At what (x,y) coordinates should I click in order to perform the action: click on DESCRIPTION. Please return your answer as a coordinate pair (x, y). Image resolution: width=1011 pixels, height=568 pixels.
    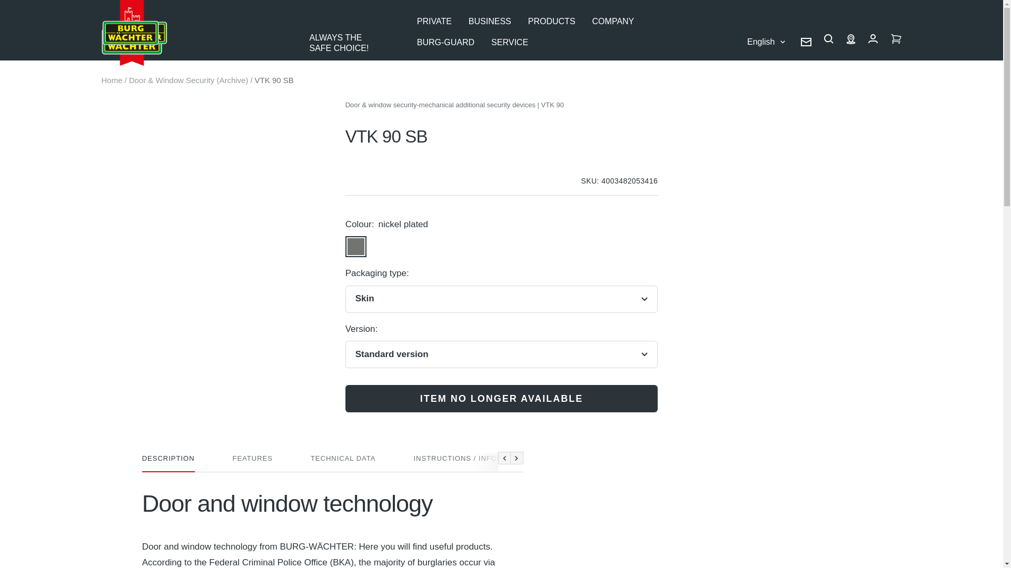
    Looking at the image, I should click on (168, 463).